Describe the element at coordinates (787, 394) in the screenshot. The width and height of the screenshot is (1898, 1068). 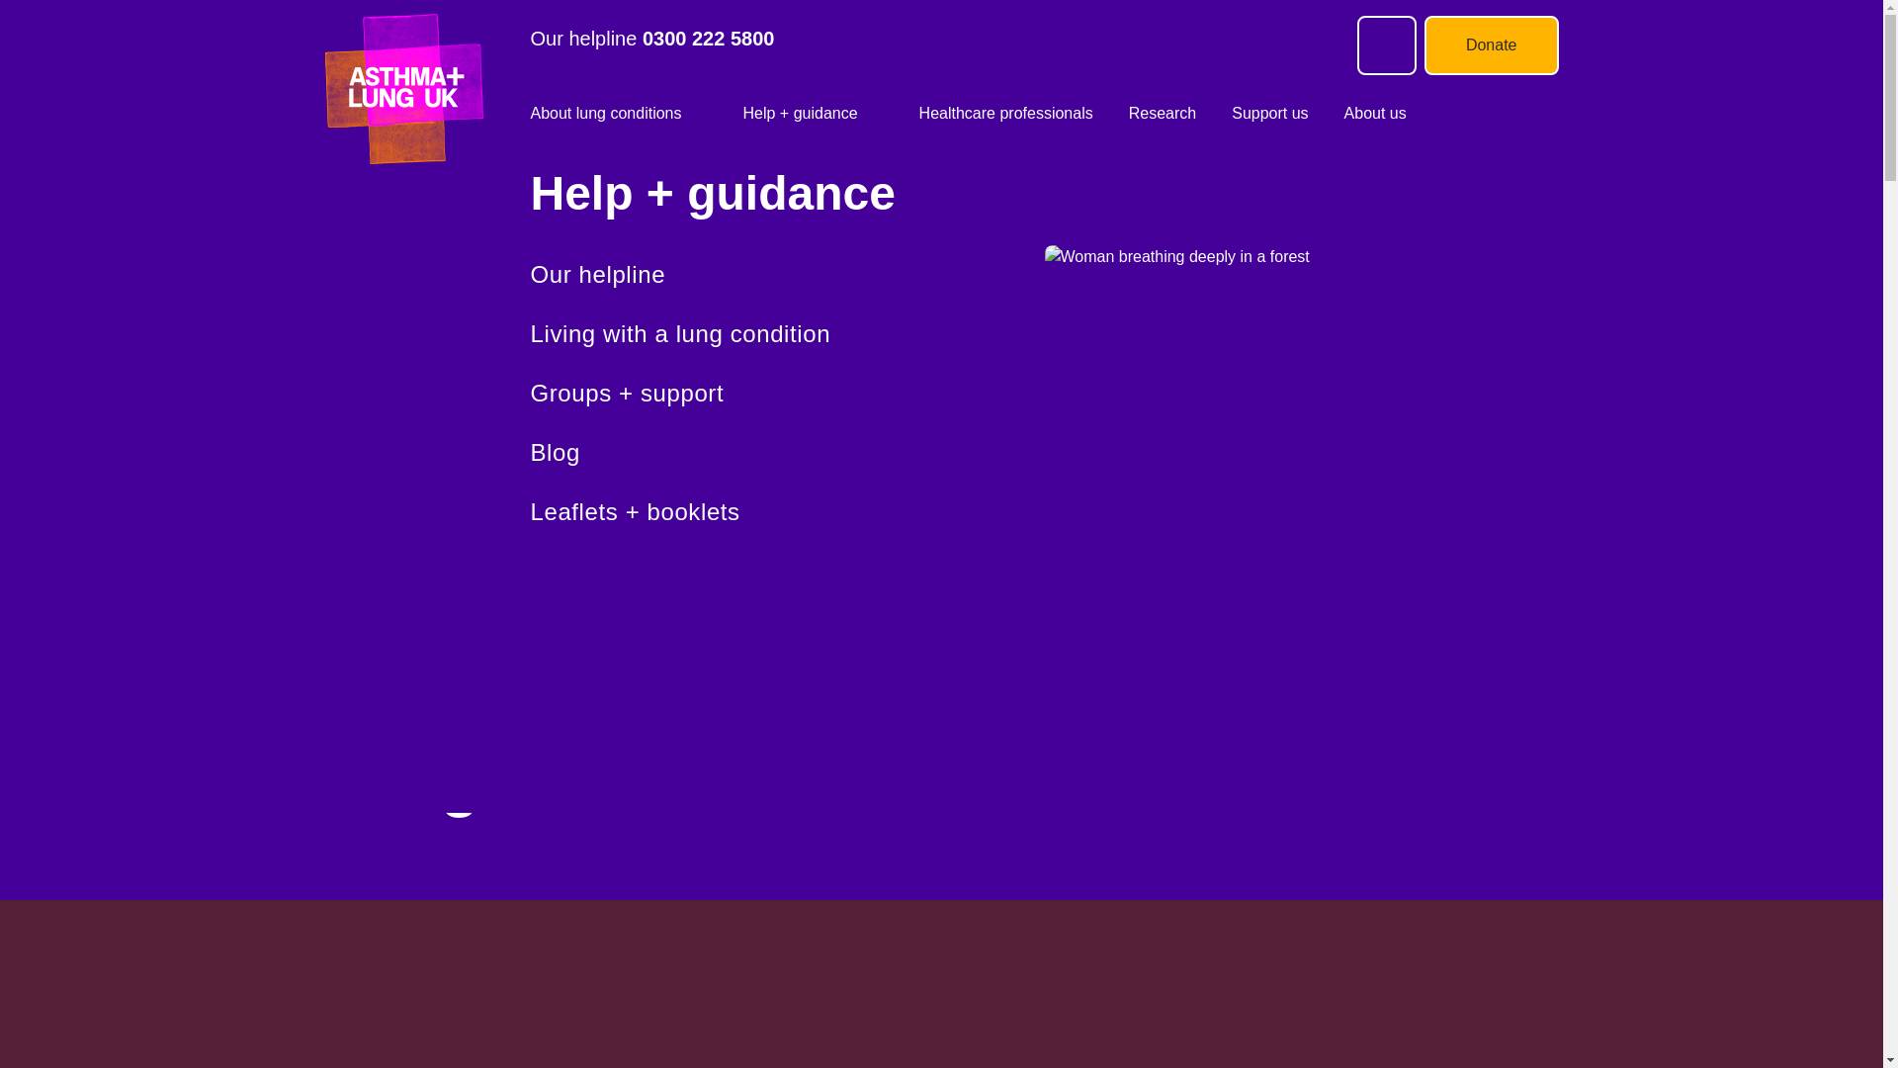
I see `How your lungs work` at that location.